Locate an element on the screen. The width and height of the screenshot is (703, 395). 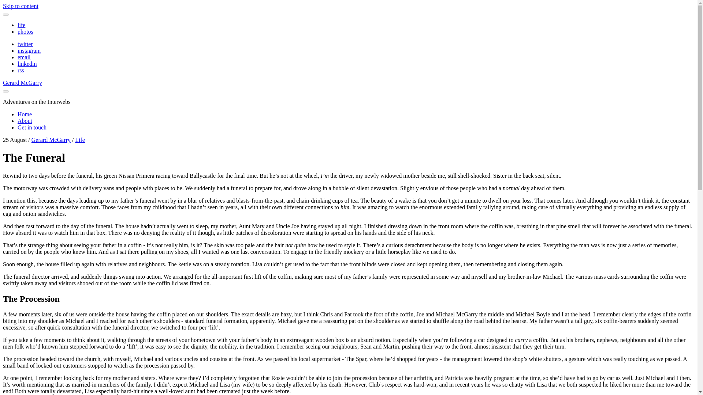
email is located at coordinates (24, 57).